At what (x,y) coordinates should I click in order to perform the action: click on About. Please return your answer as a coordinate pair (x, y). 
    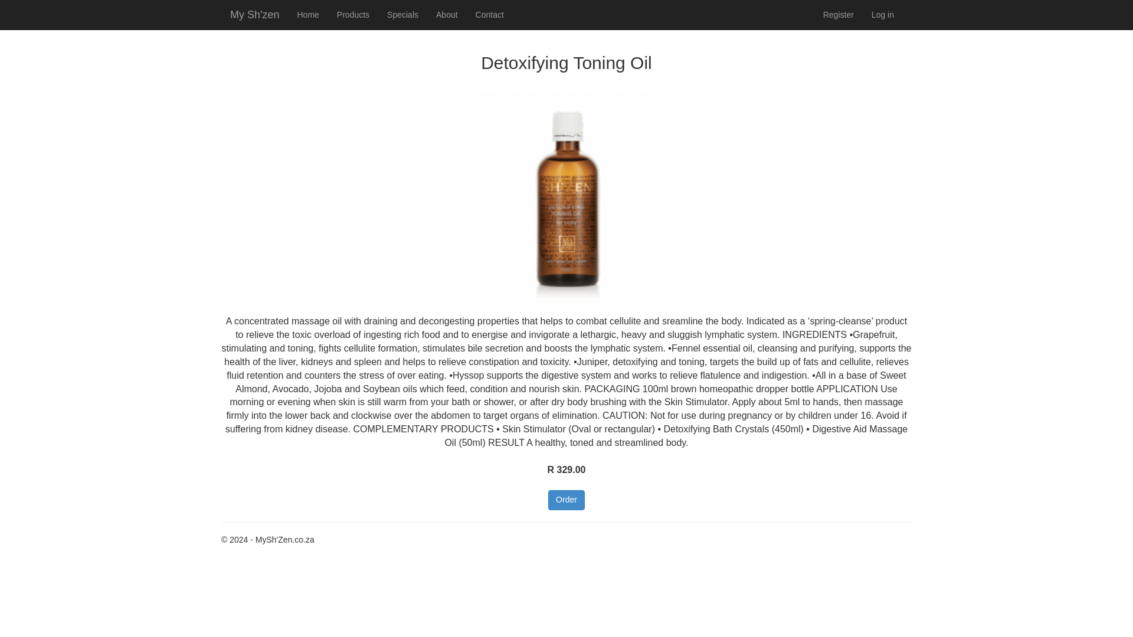
    Looking at the image, I should click on (447, 14).